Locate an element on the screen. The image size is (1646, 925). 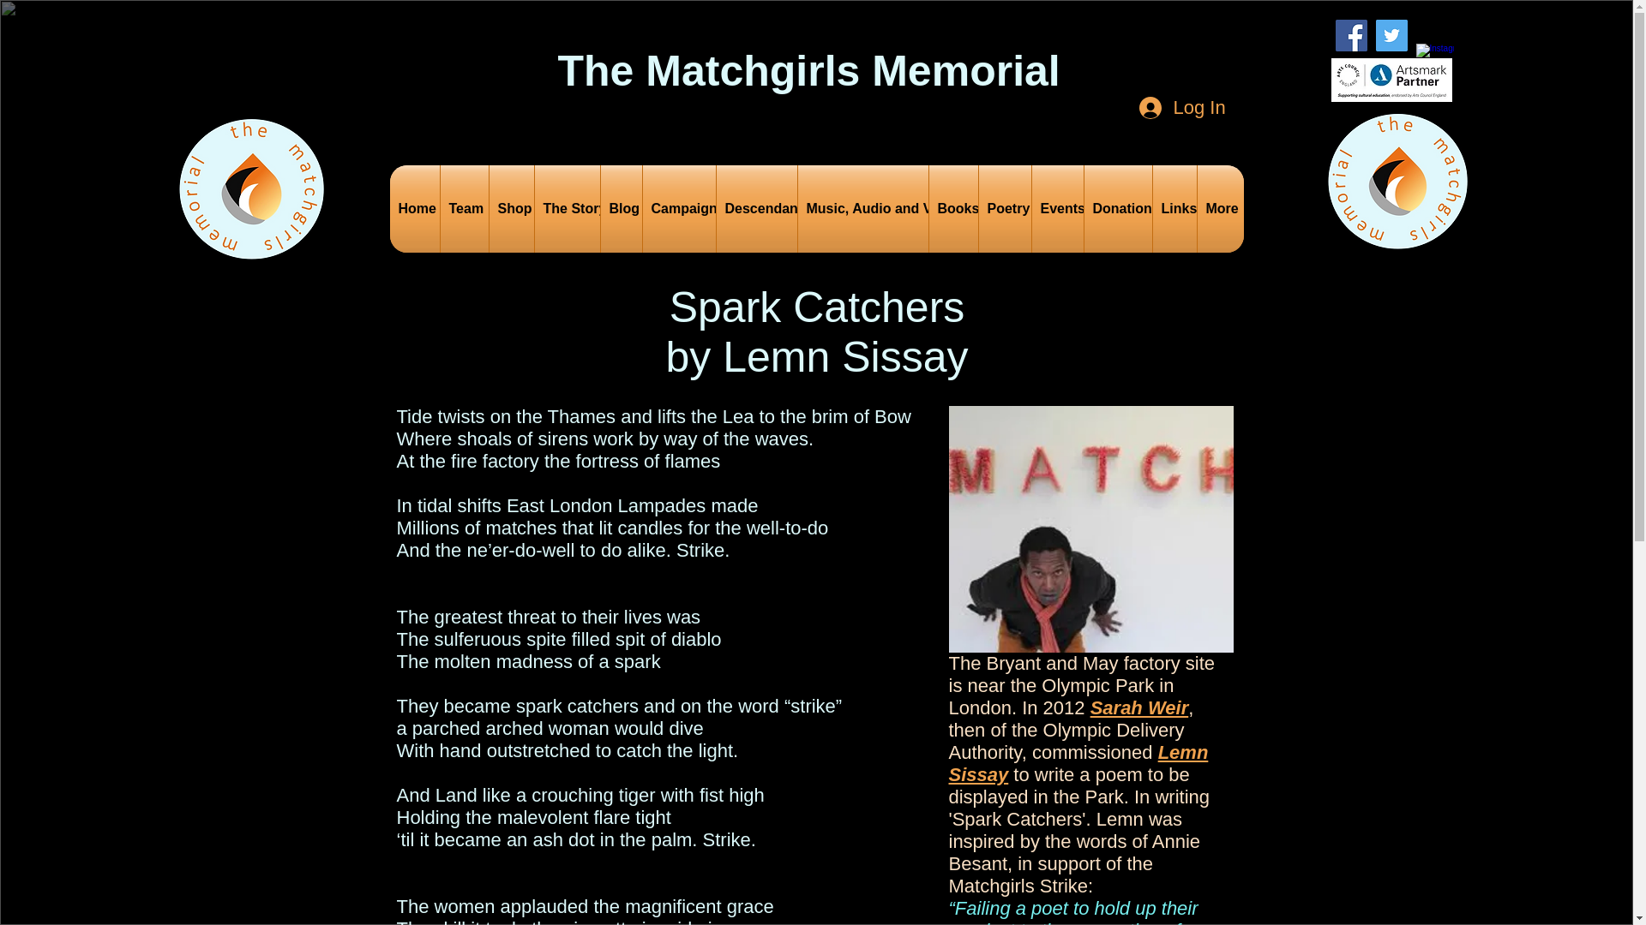
Log In is located at coordinates (1178, 108).